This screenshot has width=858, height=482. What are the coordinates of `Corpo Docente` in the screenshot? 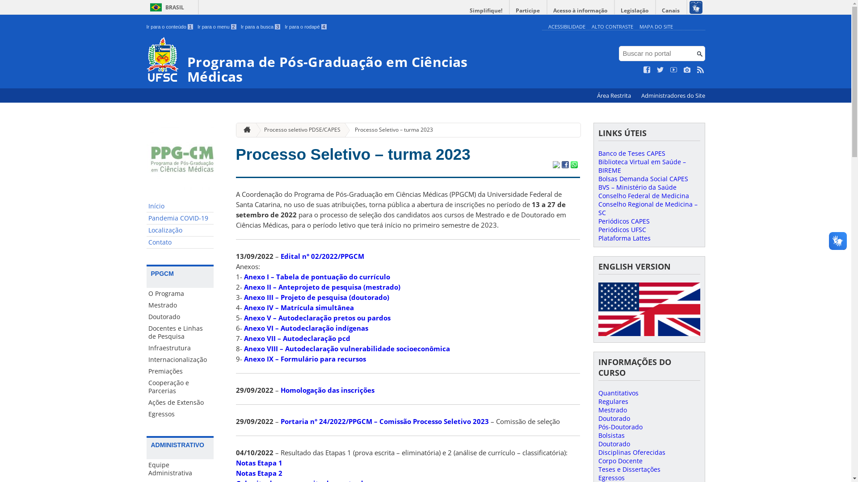 It's located at (620, 461).